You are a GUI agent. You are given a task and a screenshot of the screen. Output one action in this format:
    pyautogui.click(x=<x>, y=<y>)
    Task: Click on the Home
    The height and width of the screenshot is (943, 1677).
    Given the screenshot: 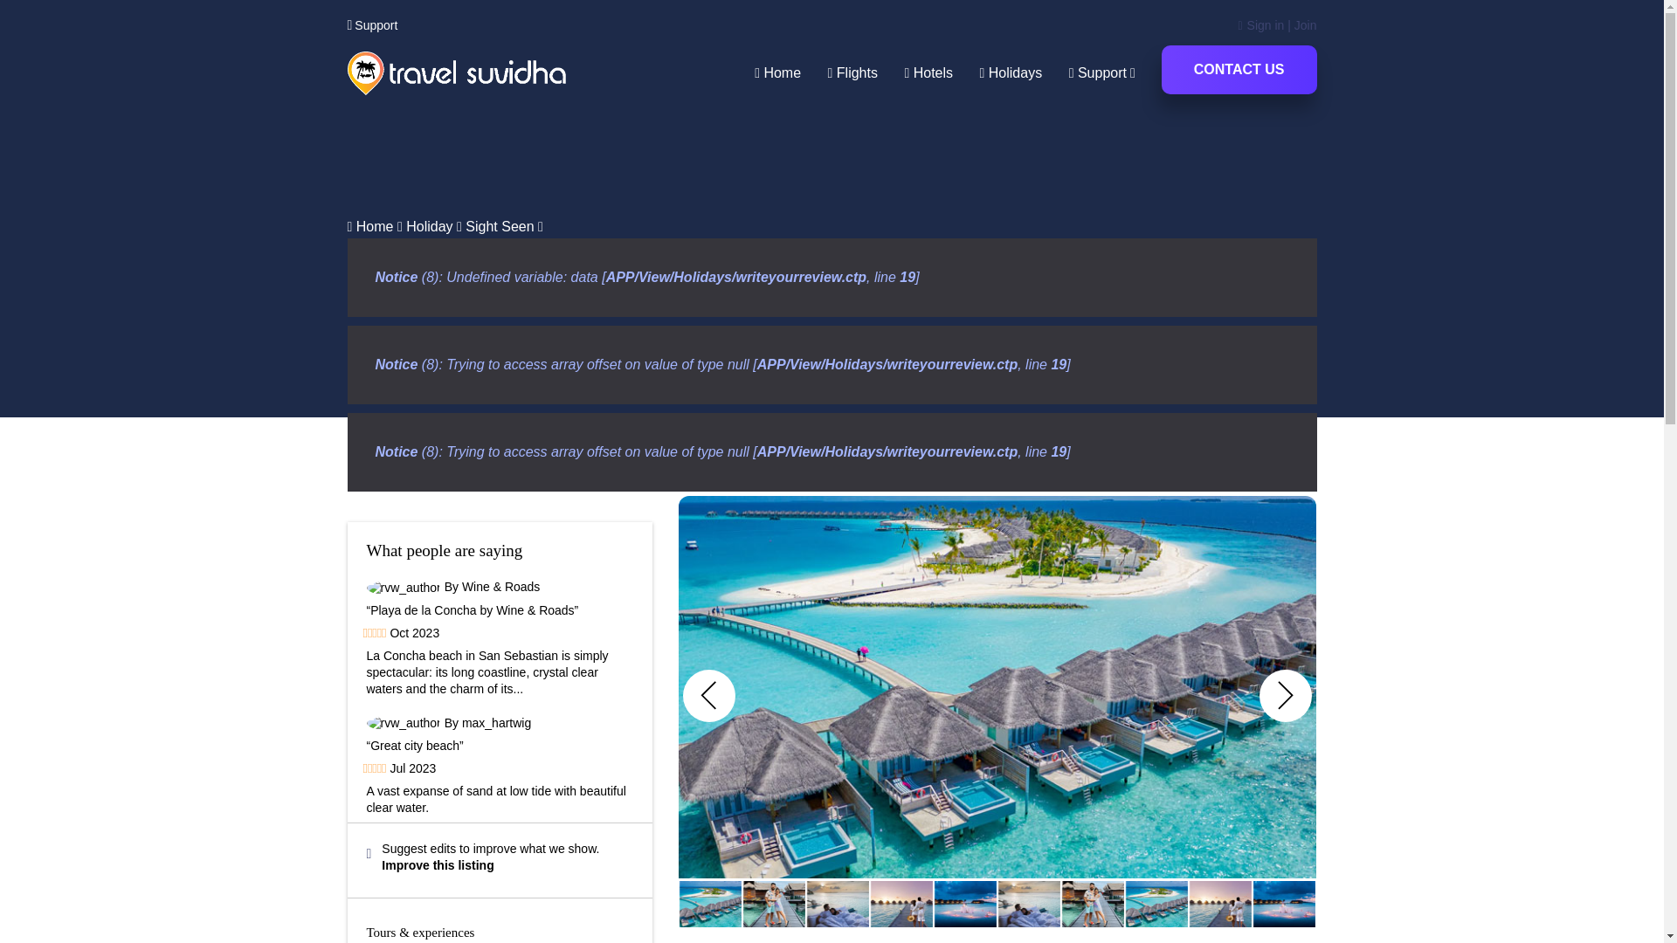 What is the action you would take?
    pyautogui.click(x=375, y=225)
    